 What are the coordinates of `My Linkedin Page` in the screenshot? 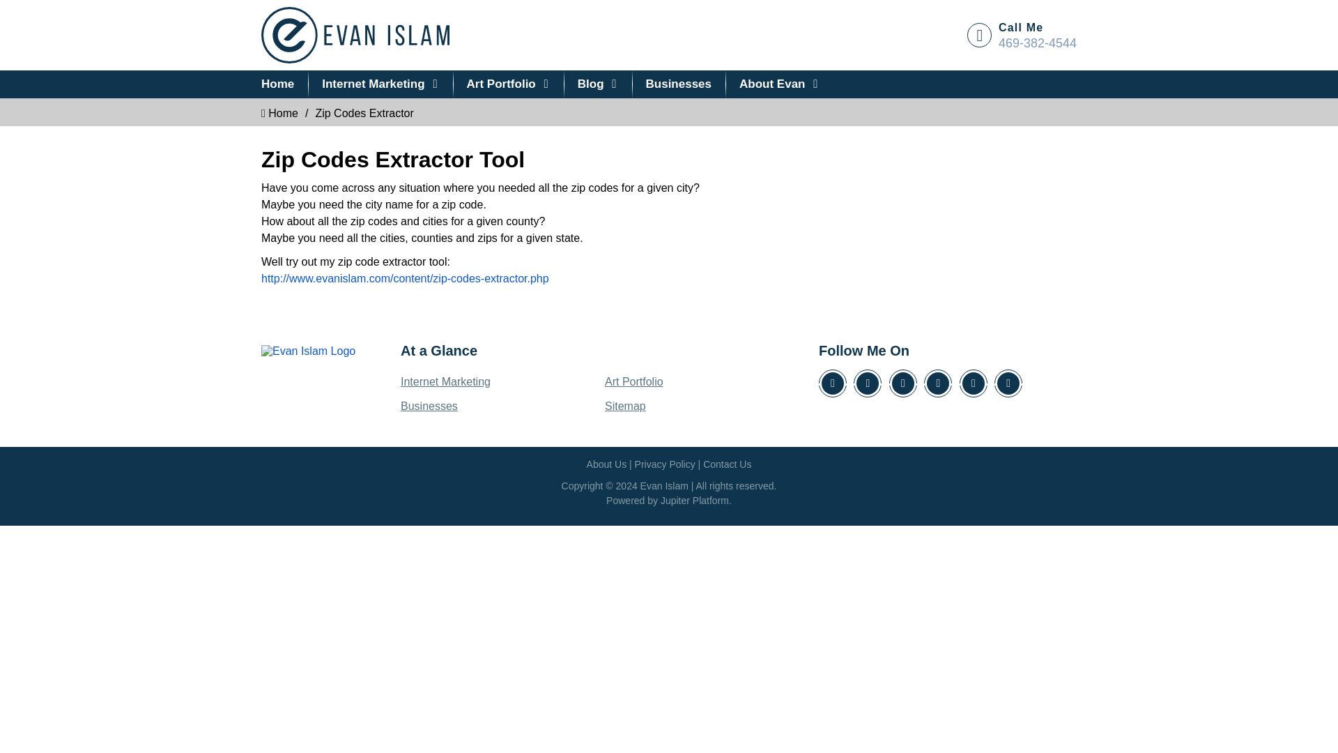 It's located at (903, 383).